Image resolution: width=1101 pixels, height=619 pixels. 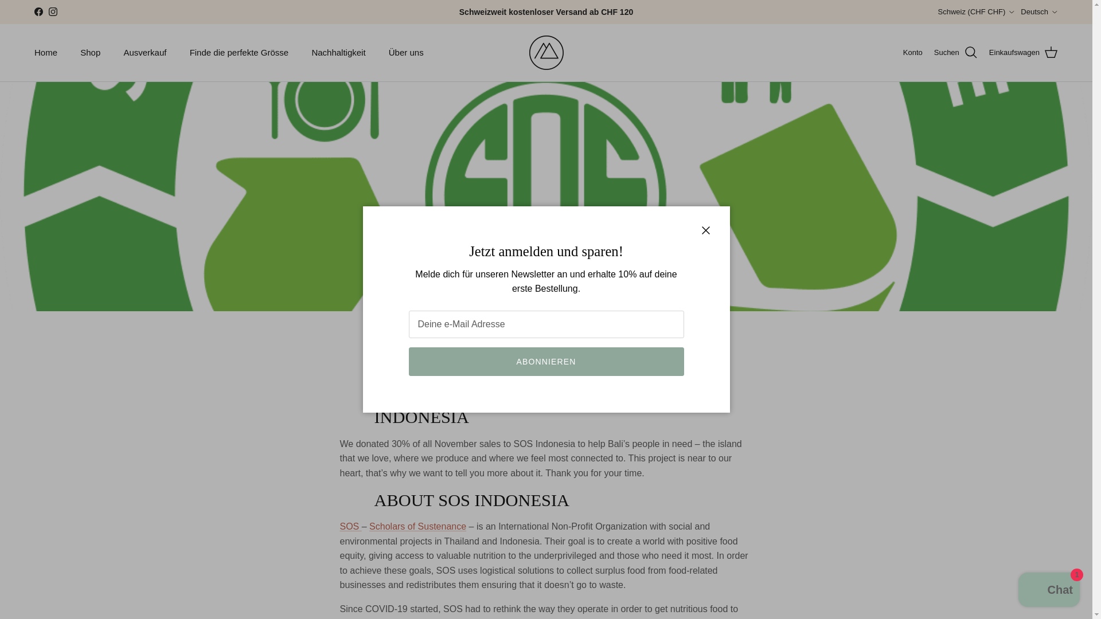 I want to click on Ausverkauf, so click(x=145, y=53).